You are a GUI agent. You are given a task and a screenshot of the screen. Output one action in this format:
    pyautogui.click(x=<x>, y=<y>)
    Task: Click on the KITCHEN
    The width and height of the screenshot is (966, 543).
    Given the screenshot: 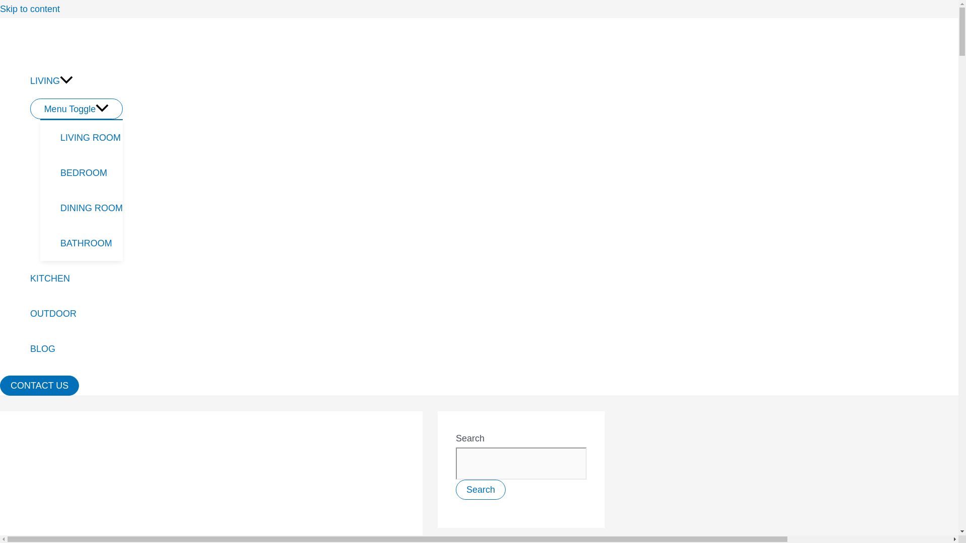 What is the action you would take?
    pyautogui.click(x=76, y=279)
    